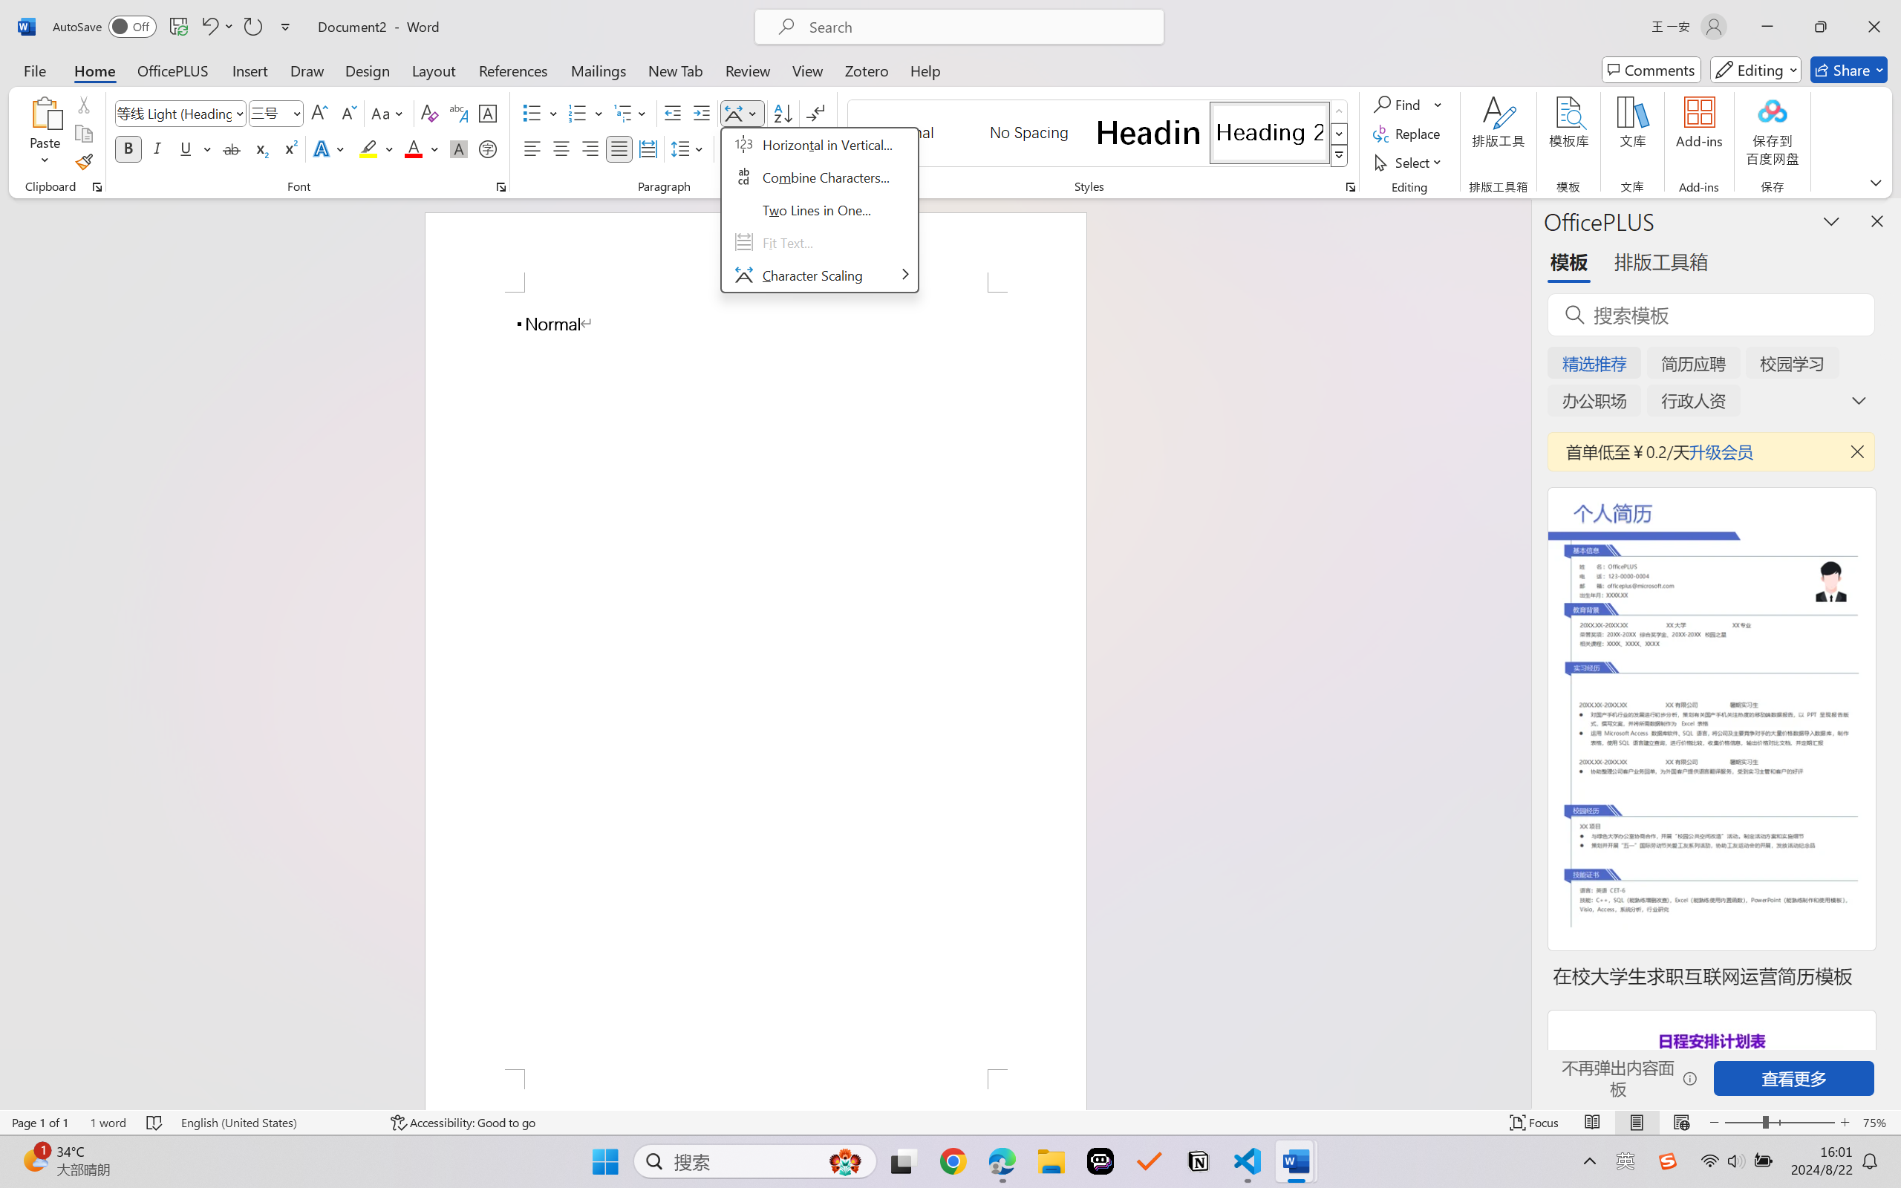 Image resolution: width=1901 pixels, height=1188 pixels. What do you see at coordinates (181, 113) in the screenshot?
I see `Font` at bounding box center [181, 113].